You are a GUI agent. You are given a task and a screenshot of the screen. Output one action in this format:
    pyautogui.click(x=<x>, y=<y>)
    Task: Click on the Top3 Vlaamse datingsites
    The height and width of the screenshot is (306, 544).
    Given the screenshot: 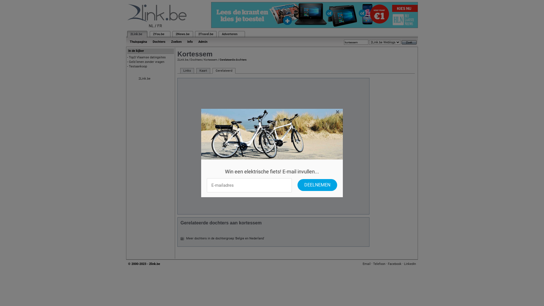 What is the action you would take?
    pyautogui.click(x=147, y=57)
    